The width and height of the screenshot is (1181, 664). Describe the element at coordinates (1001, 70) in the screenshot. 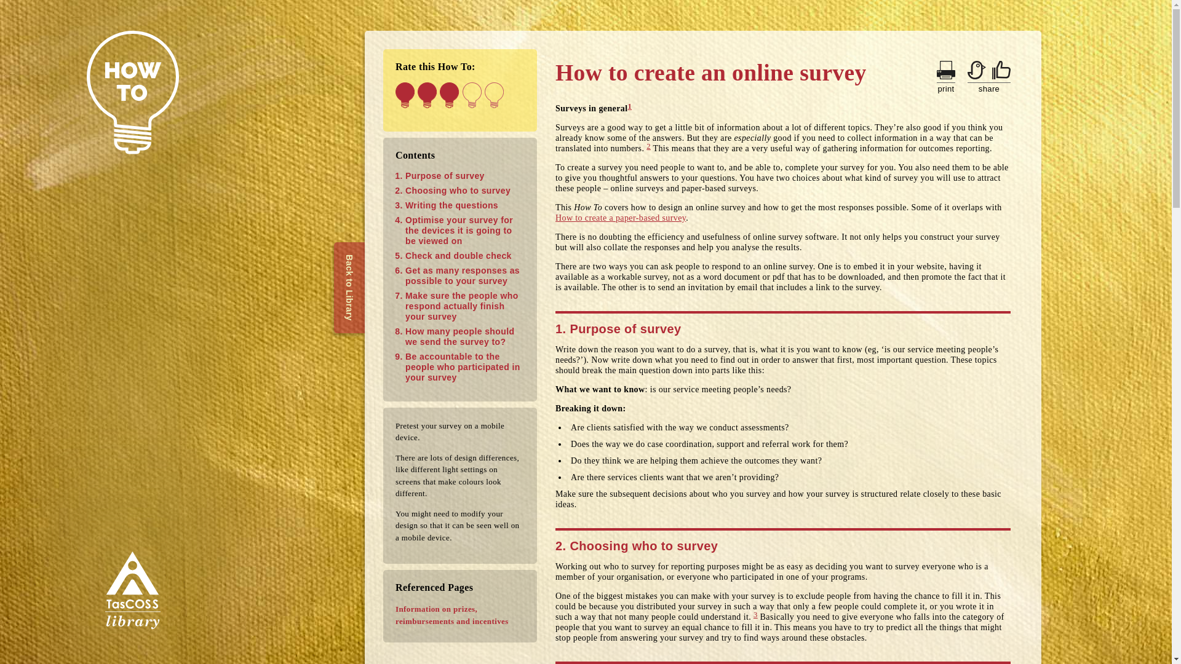

I see `Share this on Facebook` at that location.